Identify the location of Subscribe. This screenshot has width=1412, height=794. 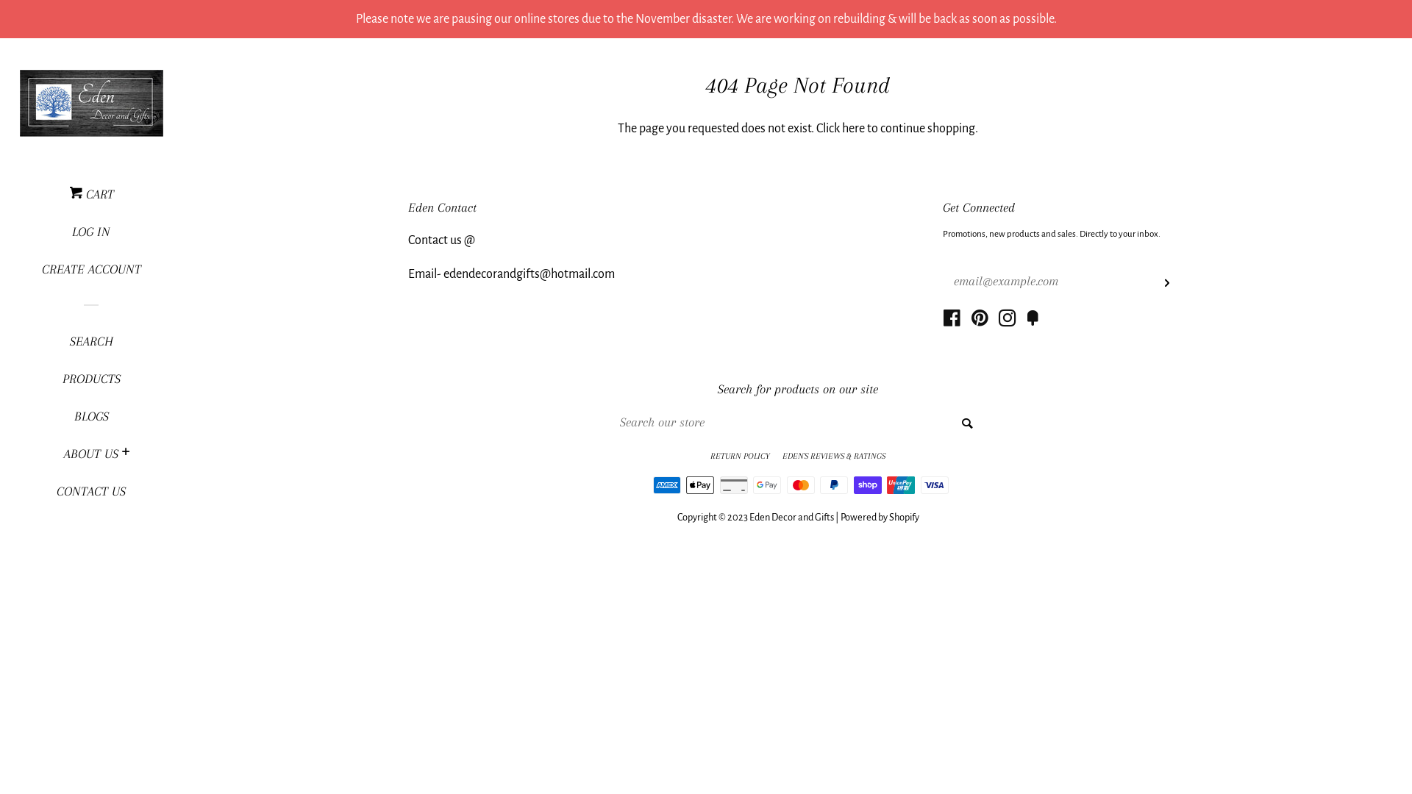
(1167, 281).